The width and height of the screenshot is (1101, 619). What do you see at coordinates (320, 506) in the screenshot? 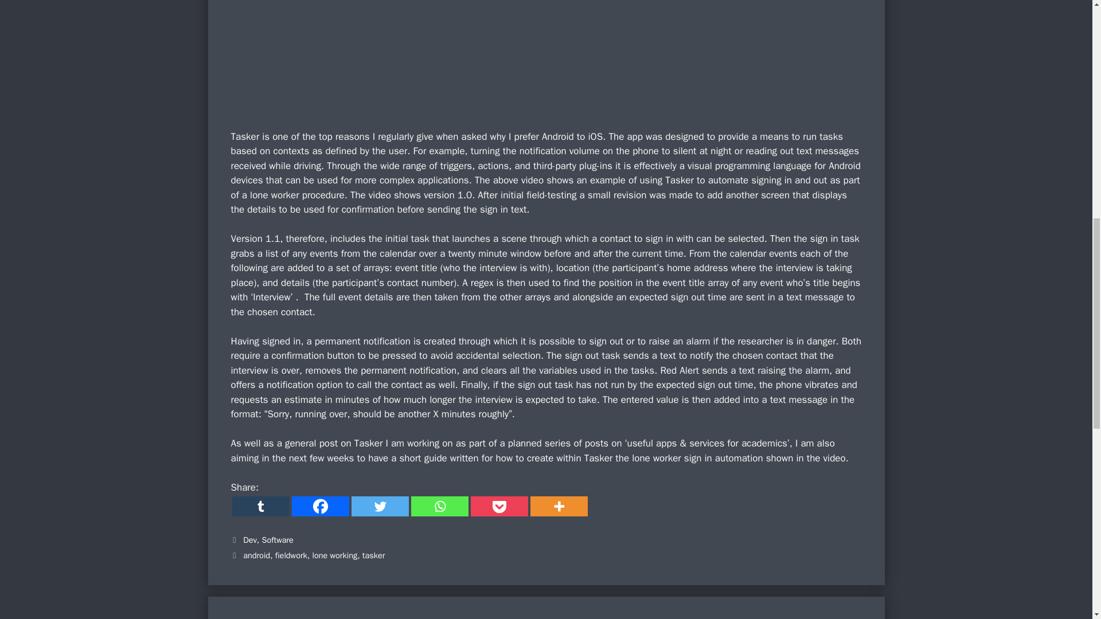
I see `Facebook` at bounding box center [320, 506].